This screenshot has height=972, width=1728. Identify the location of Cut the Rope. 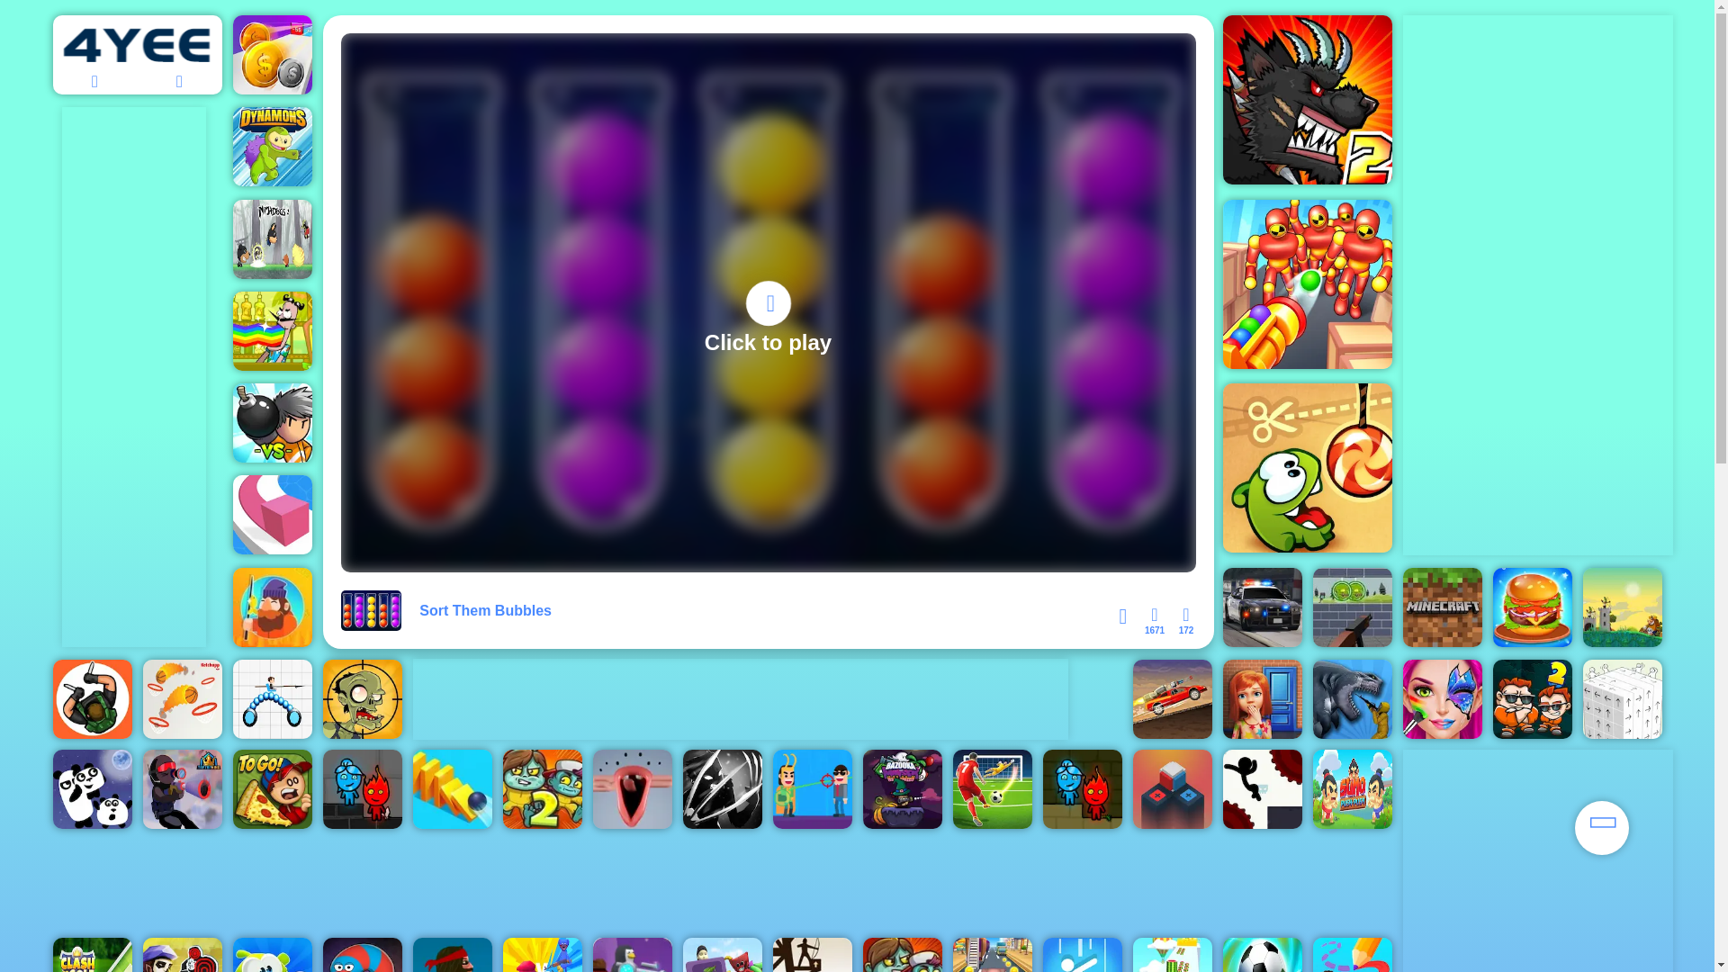
(1306, 468).